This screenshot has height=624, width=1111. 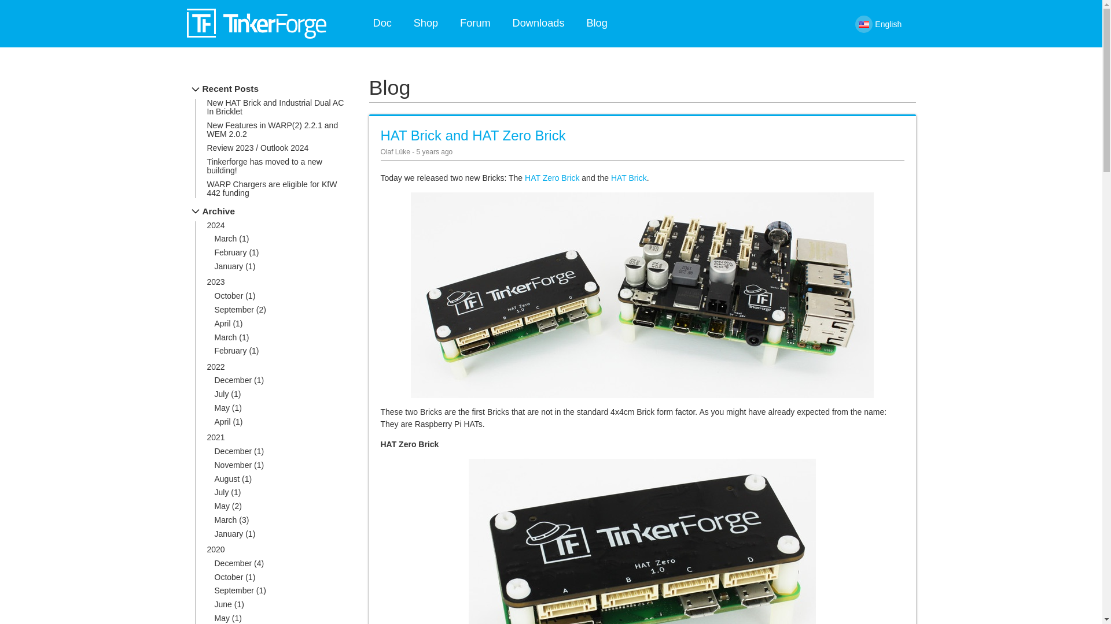 What do you see at coordinates (216, 437) in the screenshot?
I see `2021` at bounding box center [216, 437].